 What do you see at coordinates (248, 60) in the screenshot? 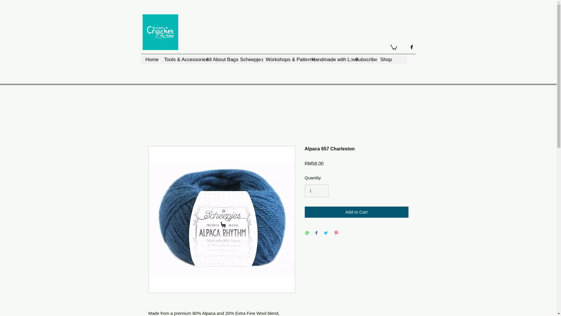
I see `Scheepjes` at bounding box center [248, 60].